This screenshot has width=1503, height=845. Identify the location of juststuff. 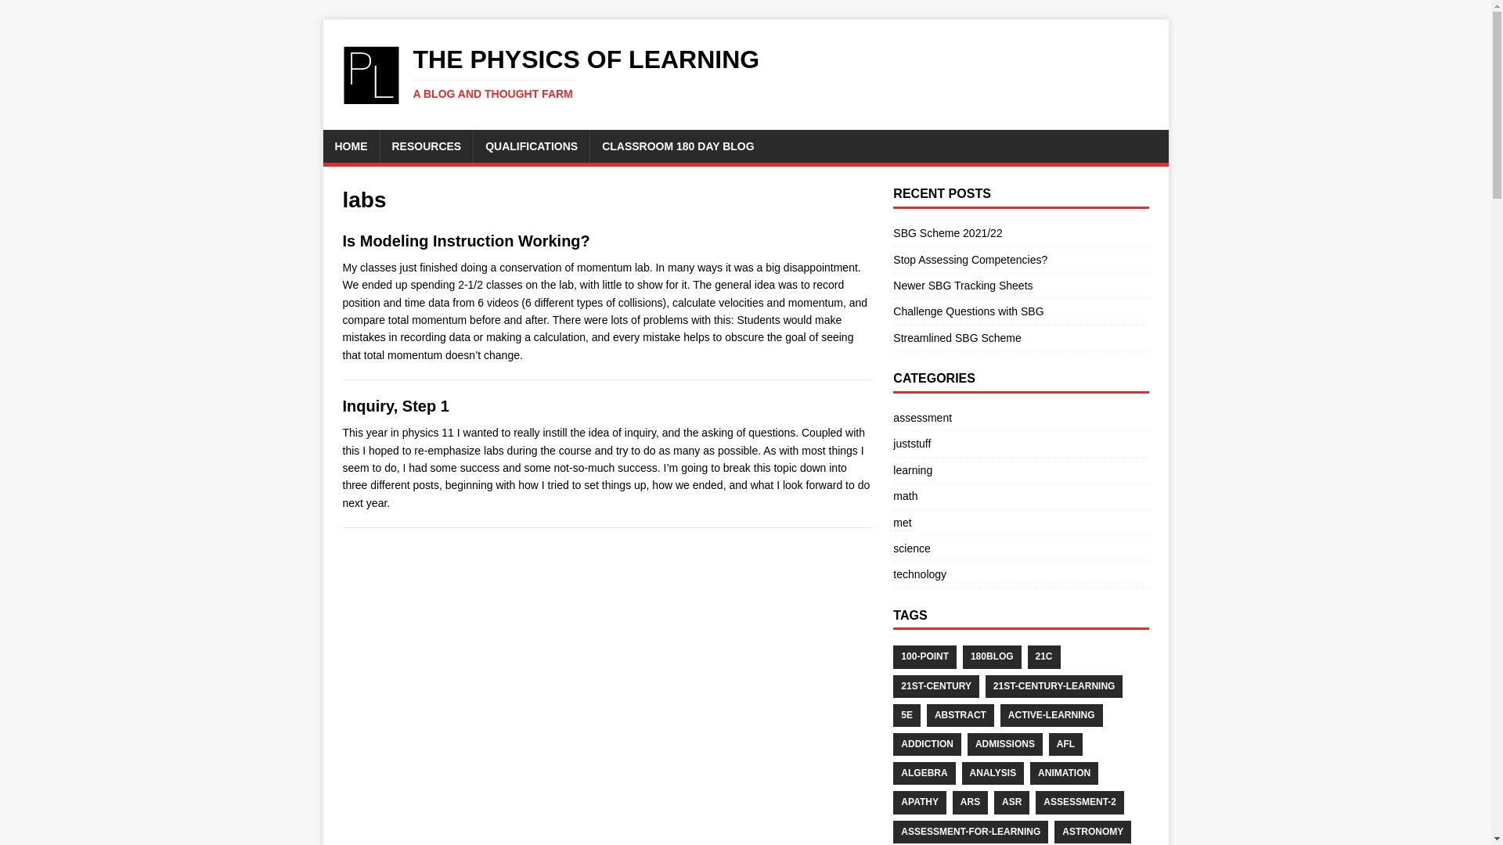
(911, 443).